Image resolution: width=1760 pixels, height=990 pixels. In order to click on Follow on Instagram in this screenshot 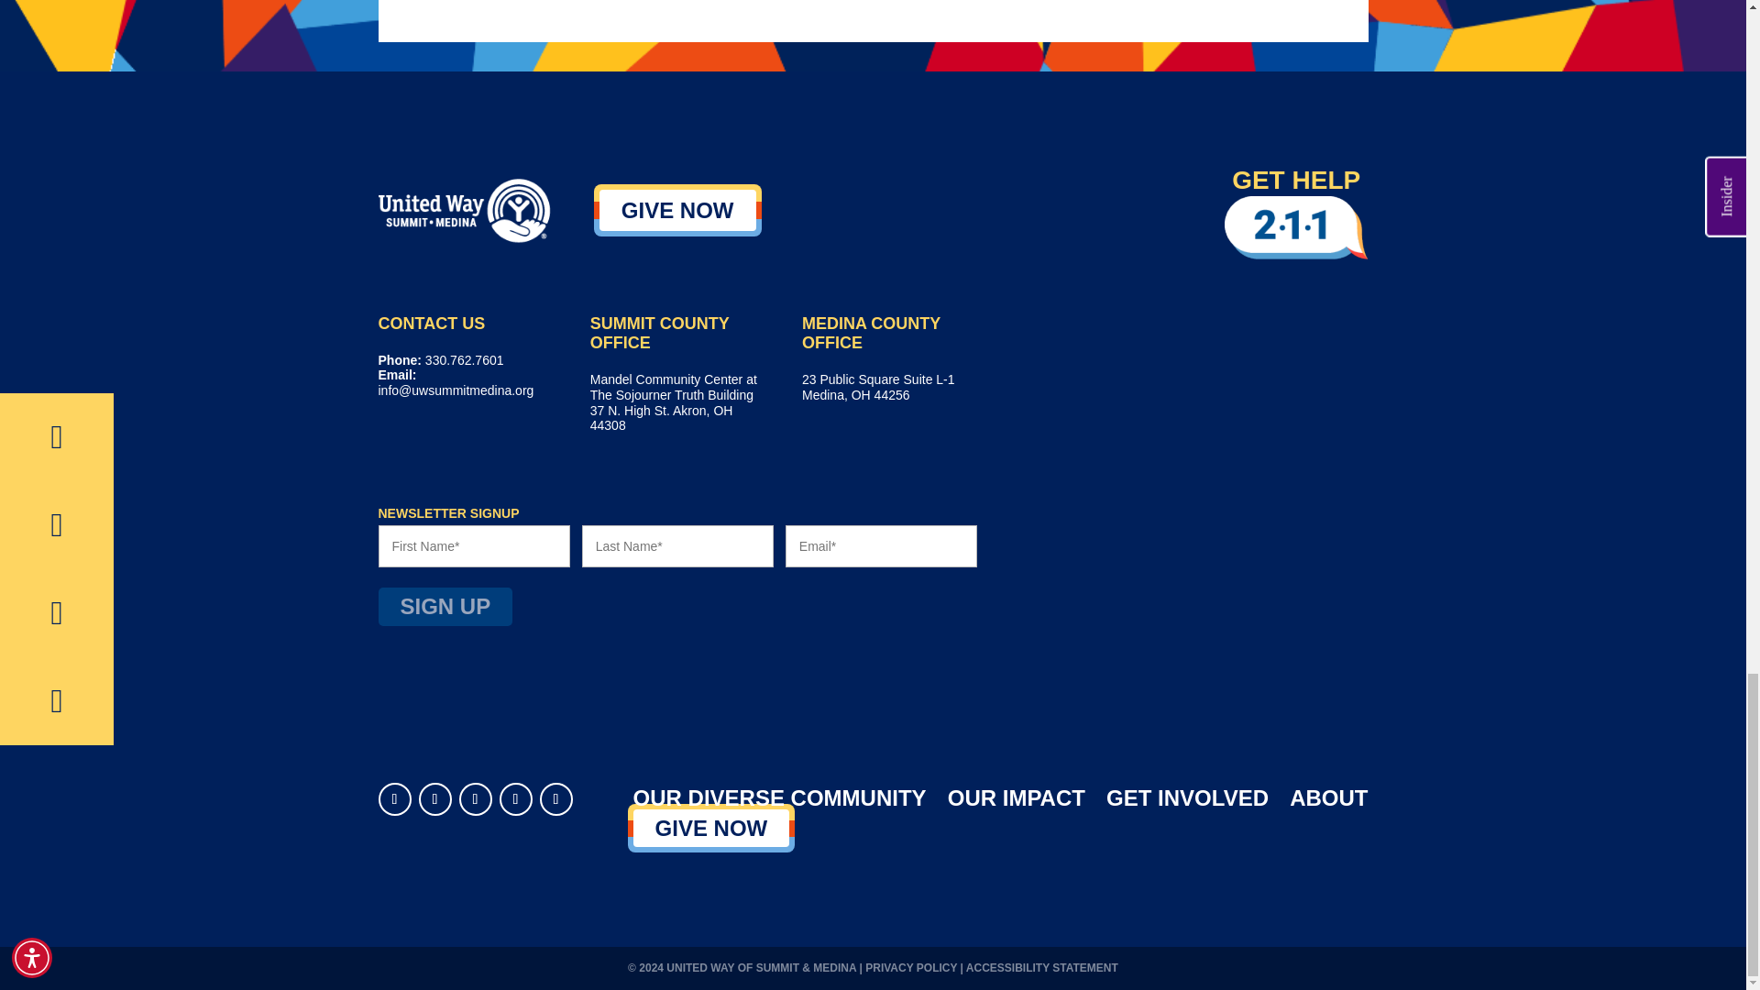, I will do `click(555, 799)`.